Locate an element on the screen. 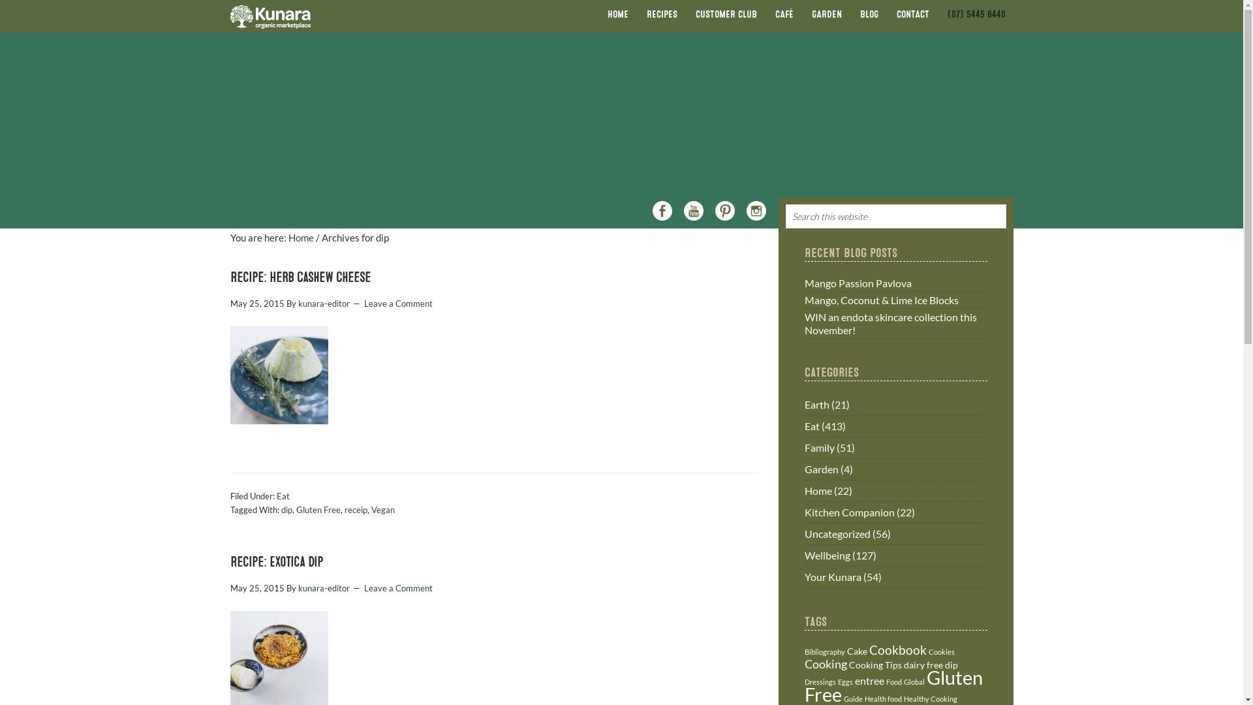 This screenshot has width=1253, height=705. Uncategorized is located at coordinates (837, 534).